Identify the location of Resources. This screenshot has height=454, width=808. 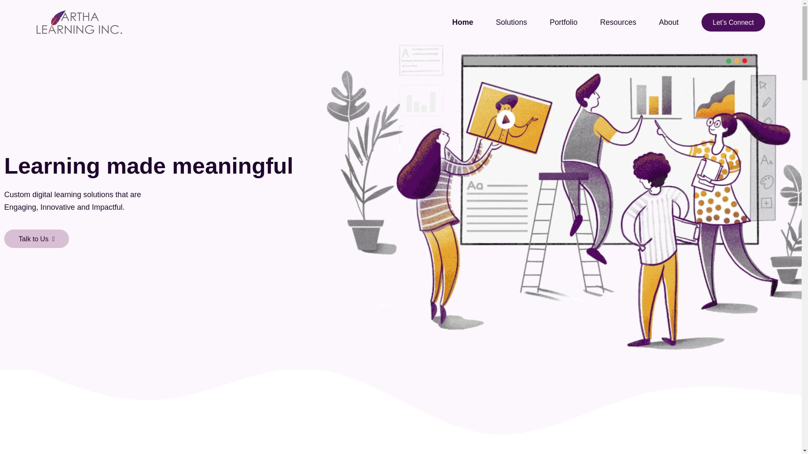
(618, 22).